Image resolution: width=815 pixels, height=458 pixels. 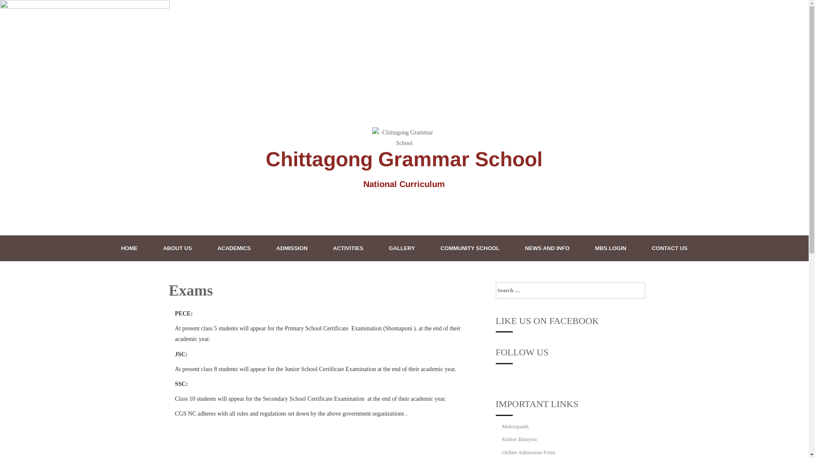 I want to click on facebook, so click(x=506, y=377).